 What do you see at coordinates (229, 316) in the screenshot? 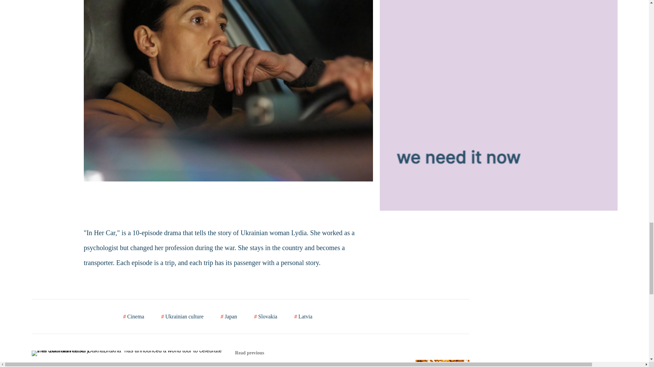
I see `Japan` at bounding box center [229, 316].